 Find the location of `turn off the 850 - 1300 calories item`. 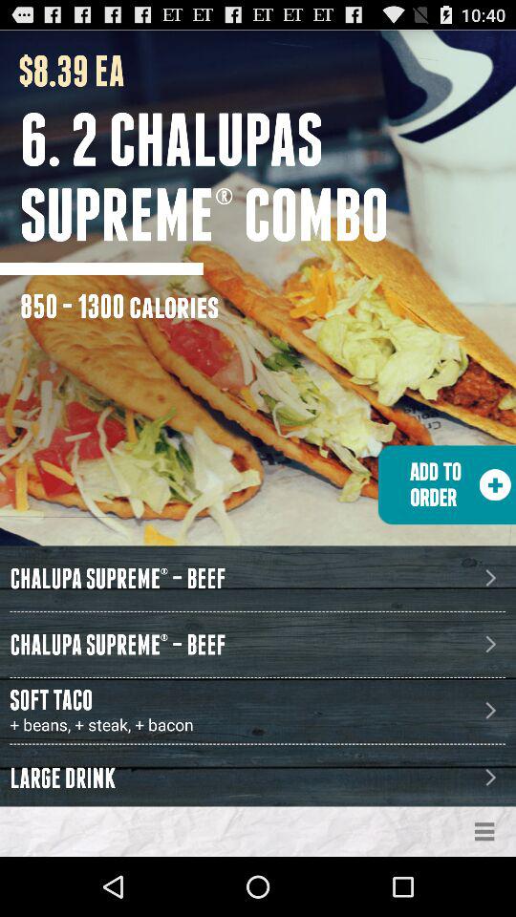

turn off the 850 - 1300 calories item is located at coordinates (119, 306).